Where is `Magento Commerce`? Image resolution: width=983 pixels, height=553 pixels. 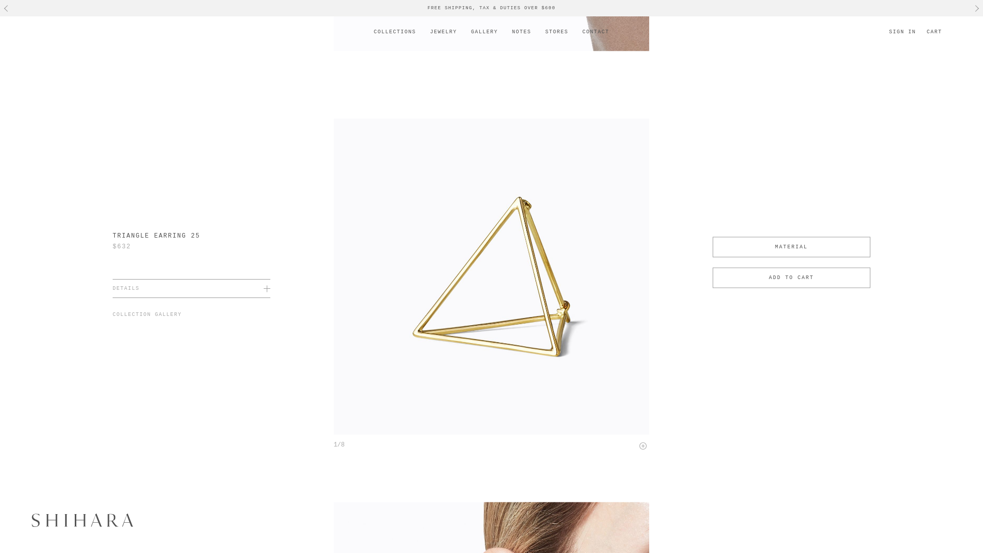
Magento Commerce is located at coordinates (81, 520).